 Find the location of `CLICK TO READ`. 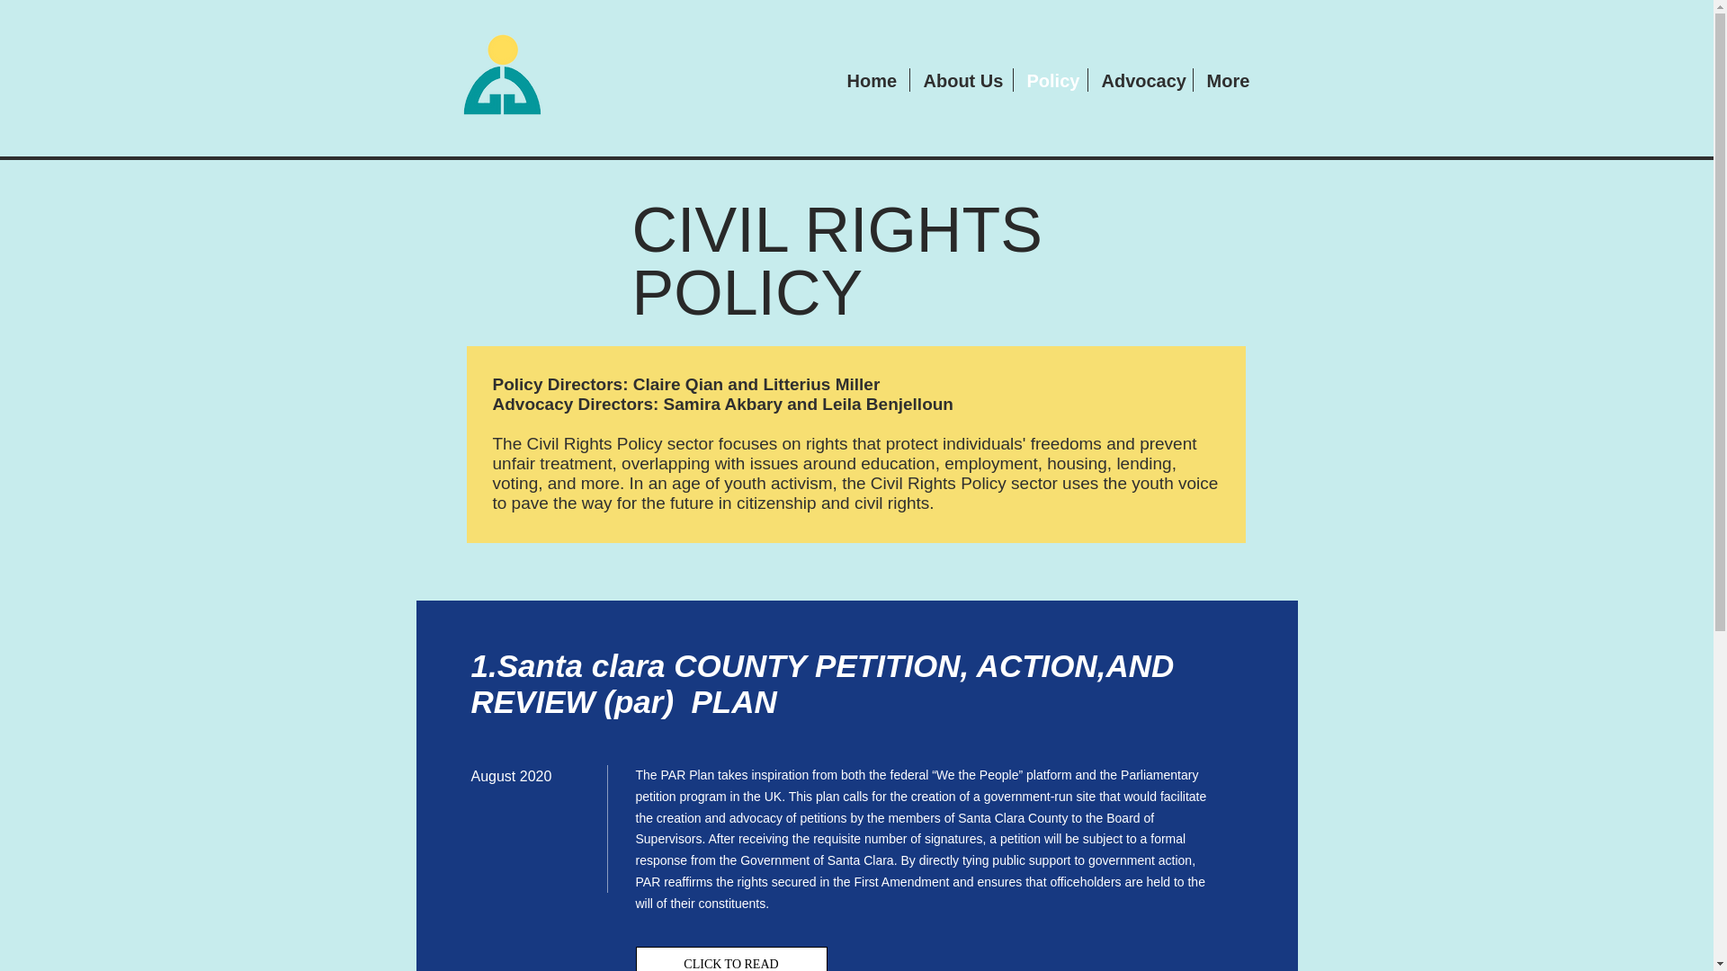

CLICK TO READ is located at coordinates (730, 958).